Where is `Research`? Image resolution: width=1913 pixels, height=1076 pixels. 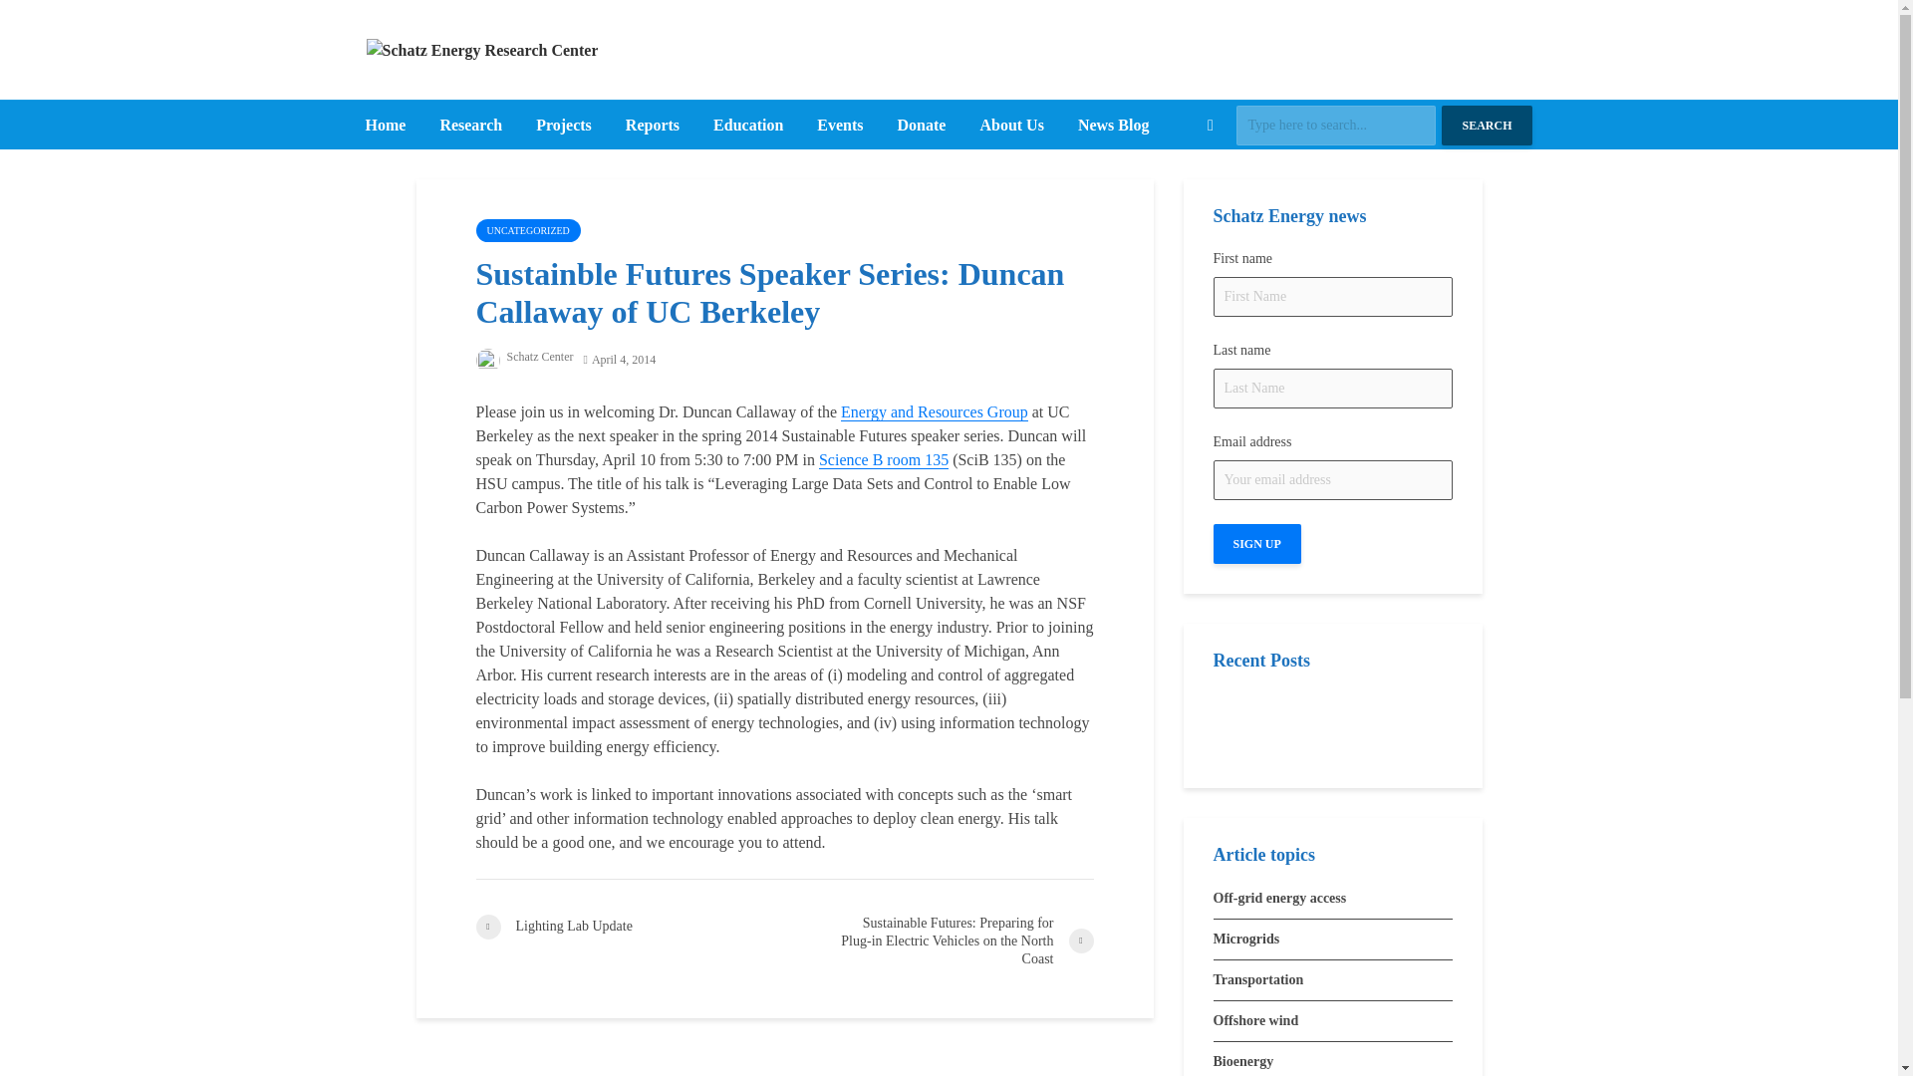 Research is located at coordinates (470, 126).